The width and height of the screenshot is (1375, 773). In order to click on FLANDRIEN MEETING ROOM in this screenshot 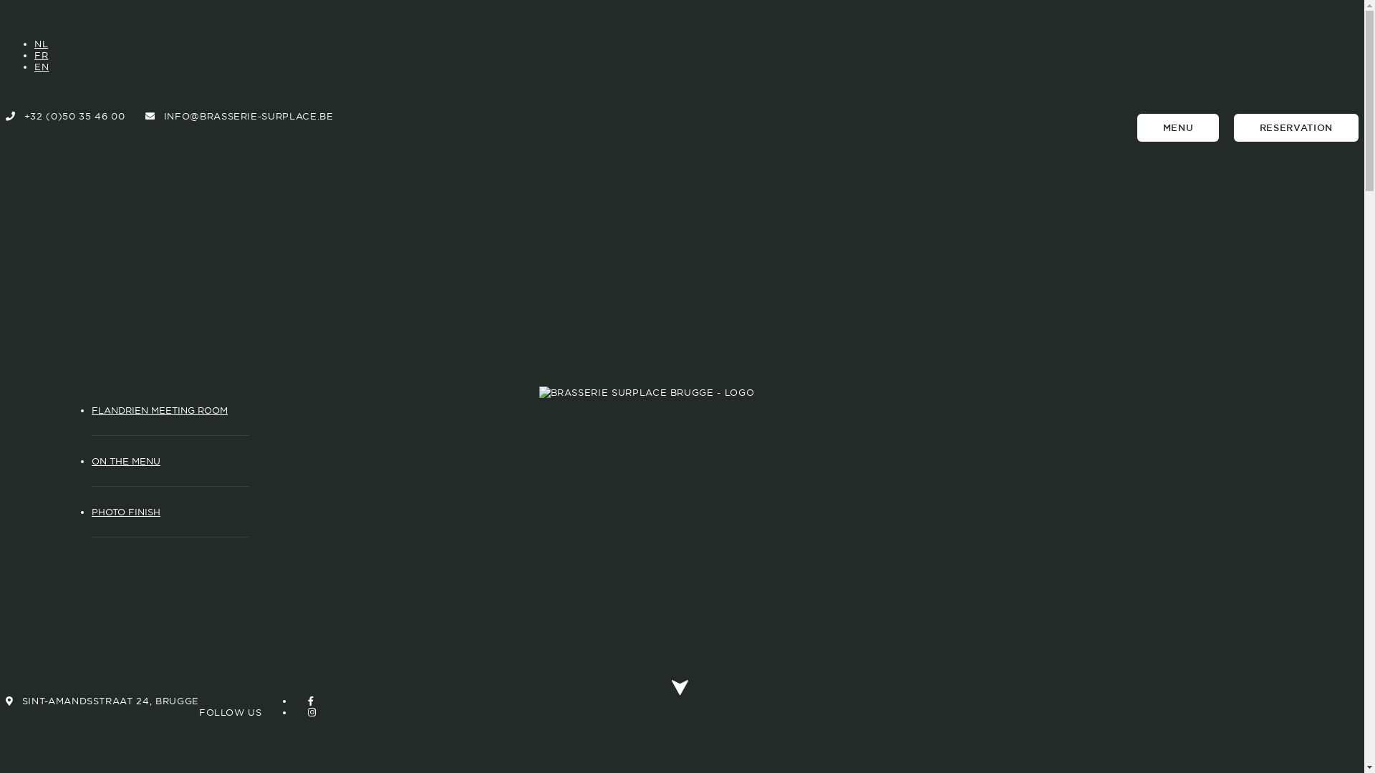, I will do `click(170, 410)`.